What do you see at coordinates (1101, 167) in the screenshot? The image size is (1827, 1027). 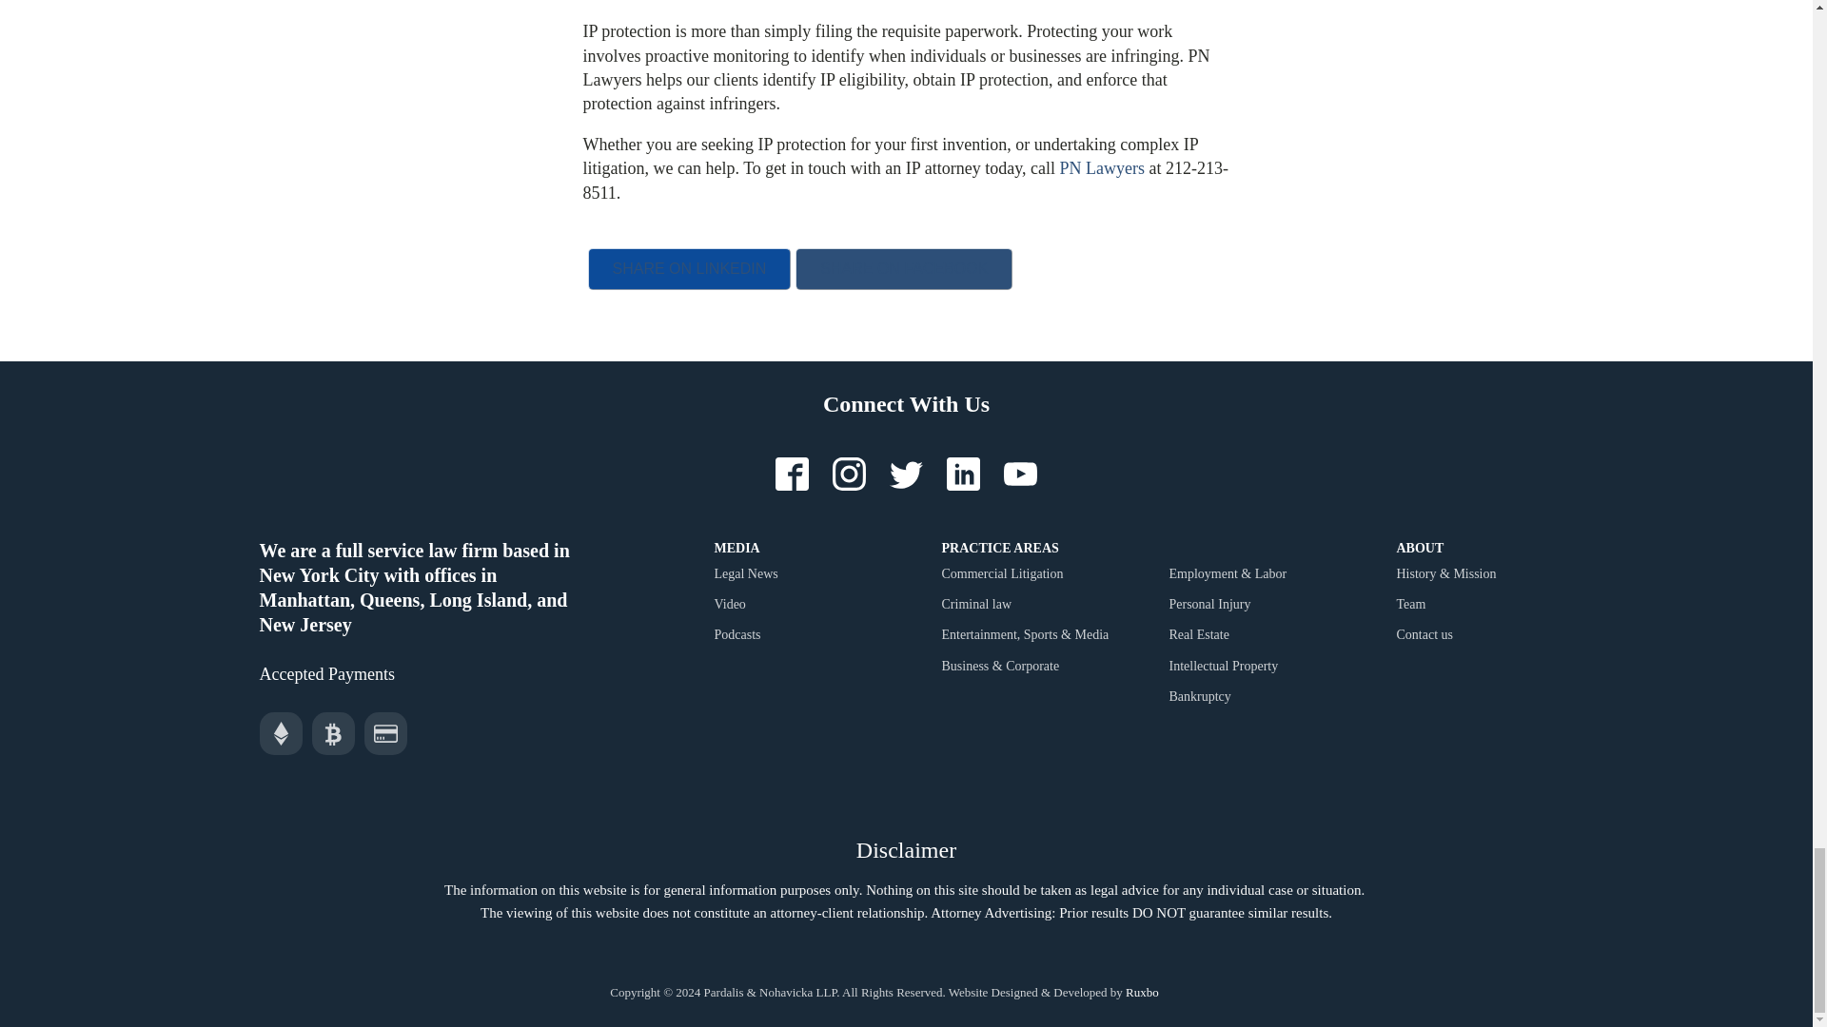 I see `PN Lawyers` at bounding box center [1101, 167].